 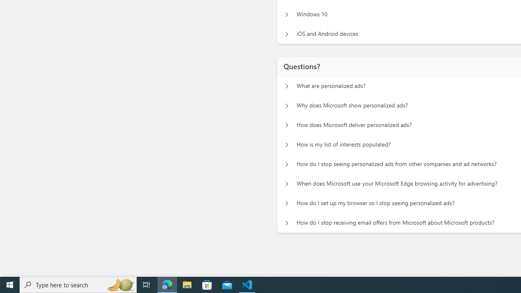 I want to click on Questions? What are personalized ads?, so click(x=286, y=86).